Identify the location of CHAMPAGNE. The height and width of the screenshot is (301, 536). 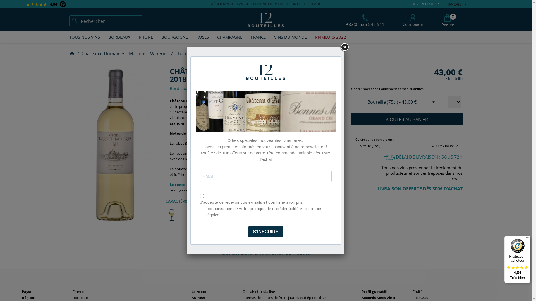
(229, 37).